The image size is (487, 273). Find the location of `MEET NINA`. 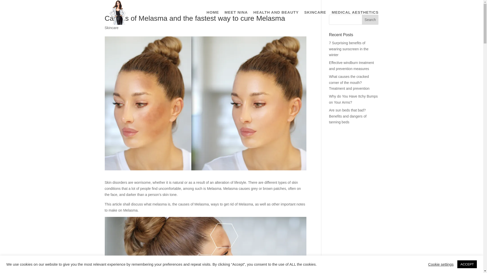

MEET NINA is located at coordinates (236, 18).